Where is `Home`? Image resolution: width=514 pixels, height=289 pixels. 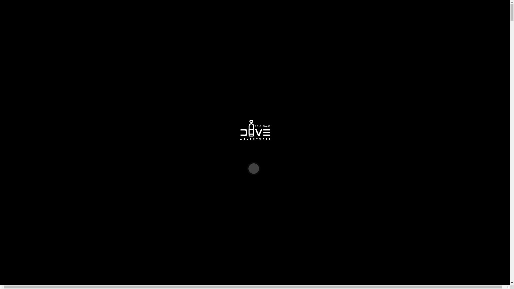
Home is located at coordinates (16, 6).